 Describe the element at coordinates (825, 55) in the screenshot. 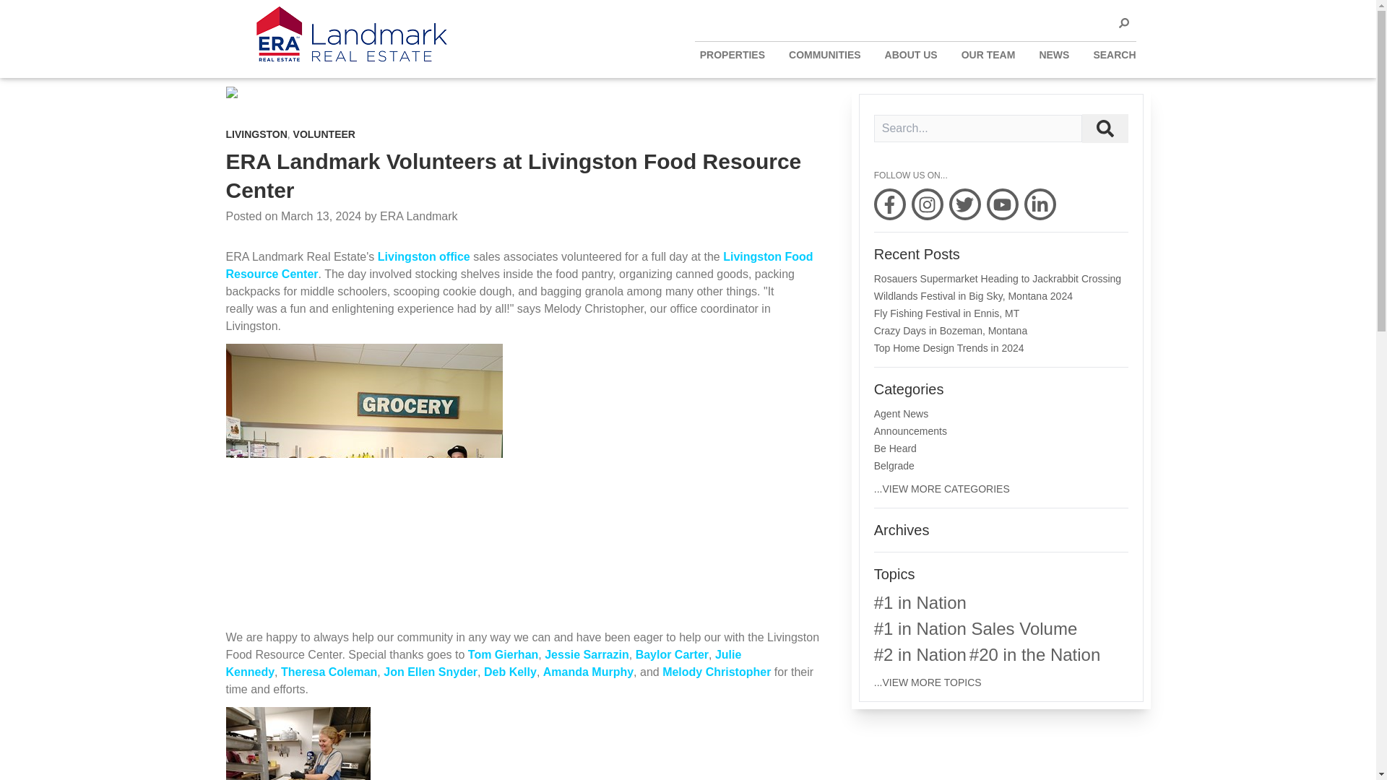

I see `COMMUNITIES` at that location.